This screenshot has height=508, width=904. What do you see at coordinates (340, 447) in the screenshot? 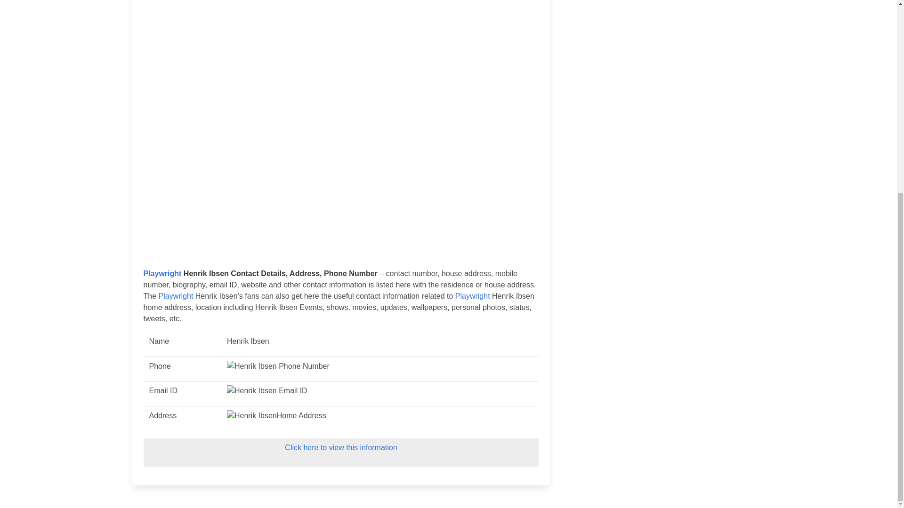
I see `Click here to view this information` at bounding box center [340, 447].